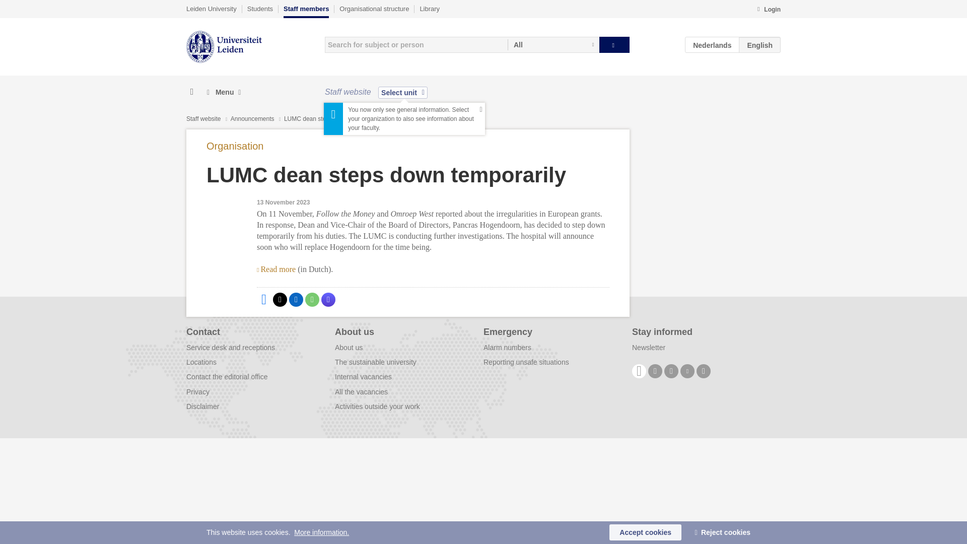  I want to click on Share on X, so click(280, 300).